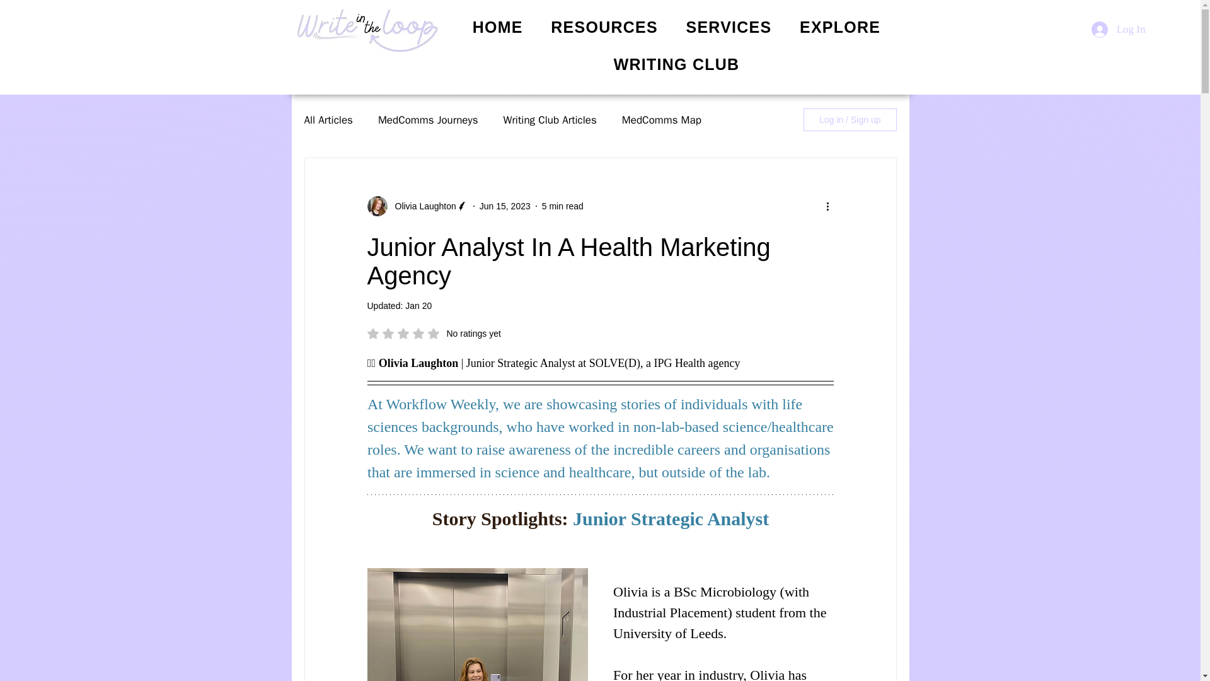 This screenshot has height=681, width=1210. What do you see at coordinates (434, 333) in the screenshot?
I see `Log In` at bounding box center [434, 333].